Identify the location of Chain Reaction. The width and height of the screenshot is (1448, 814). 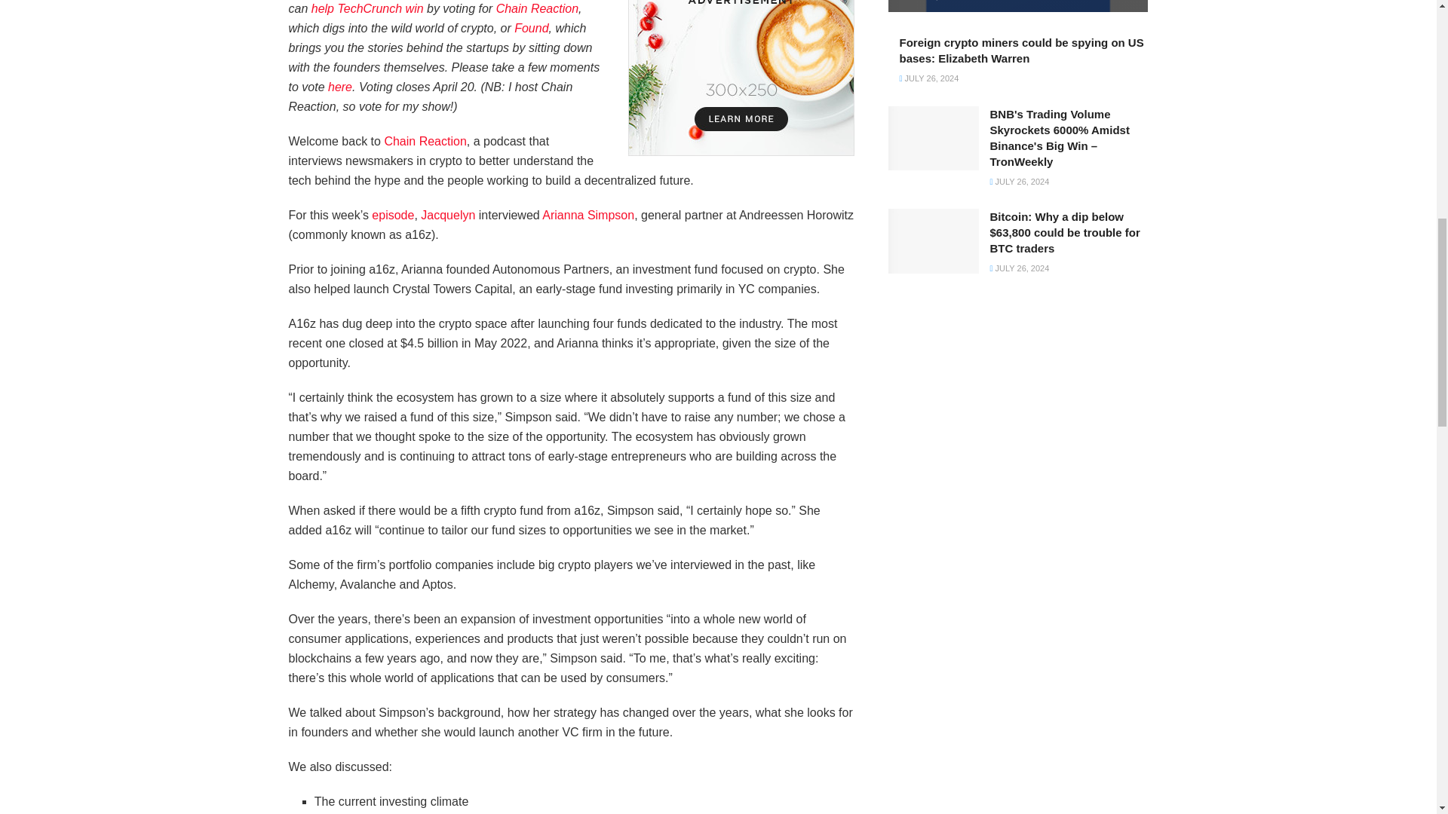
(537, 9).